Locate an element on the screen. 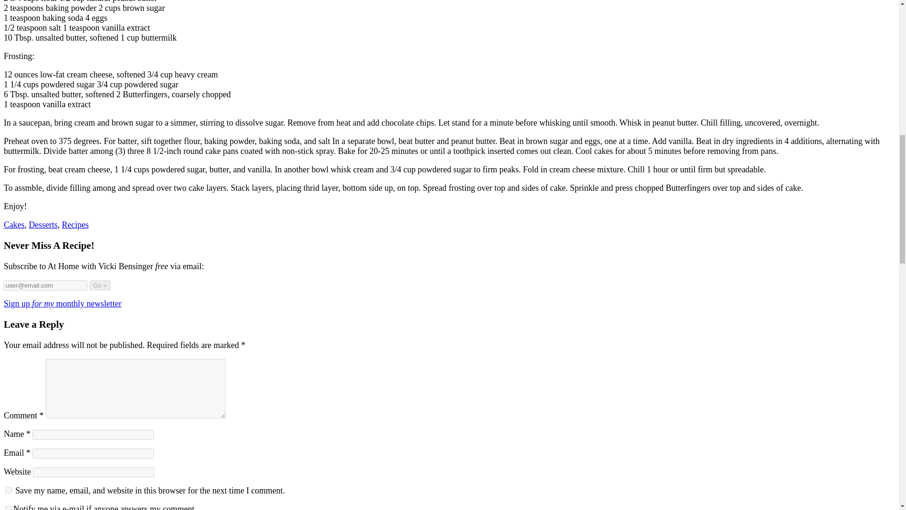  Desserts is located at coordinates (43, 225).